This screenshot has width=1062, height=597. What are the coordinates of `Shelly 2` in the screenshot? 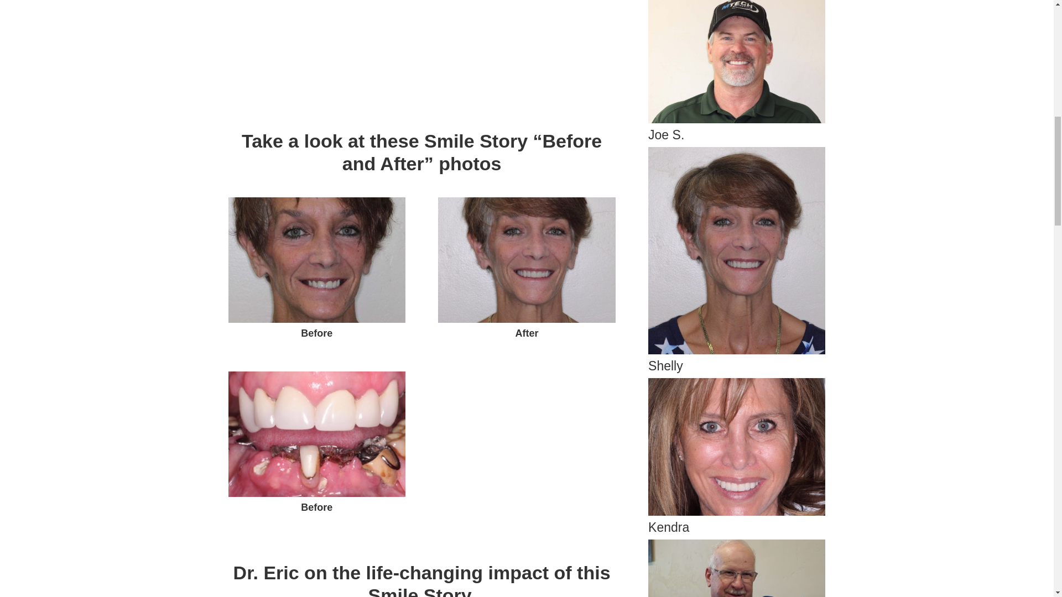 It's located at (526, 260).